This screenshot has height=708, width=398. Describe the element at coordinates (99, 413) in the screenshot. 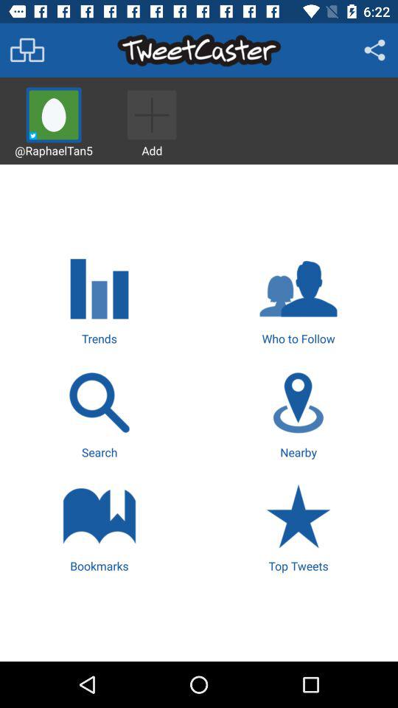

I see `click on search` at that location.